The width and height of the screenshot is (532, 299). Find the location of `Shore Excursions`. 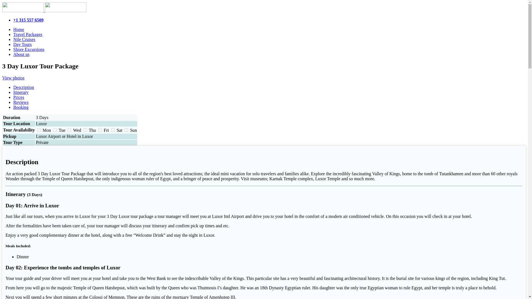

Shore Excursions is located at coordinates (29, 49).